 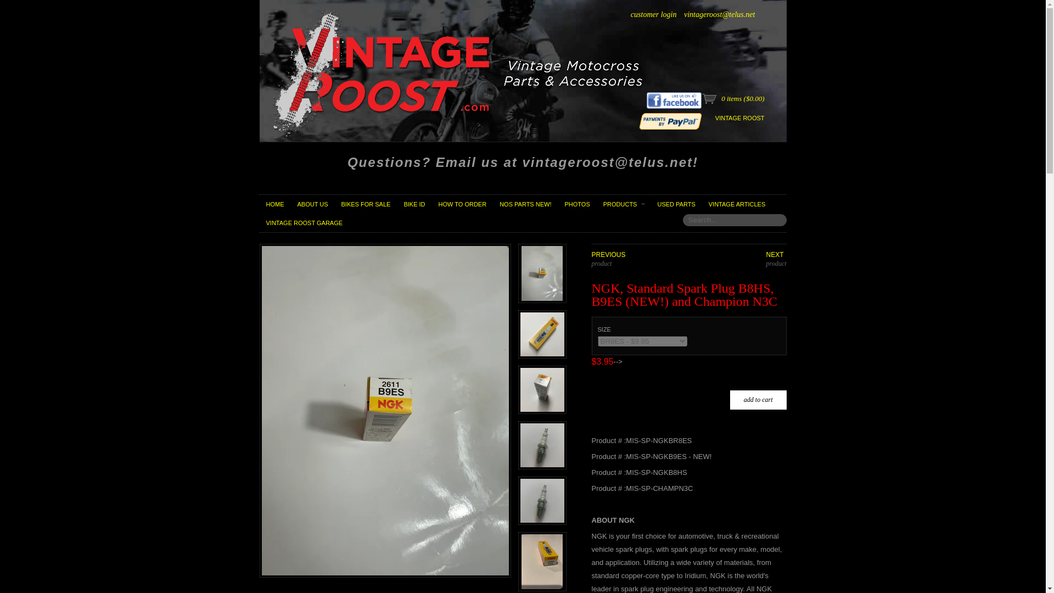 I want to click on HOW TO ORDER, so click(x=462, y=204).